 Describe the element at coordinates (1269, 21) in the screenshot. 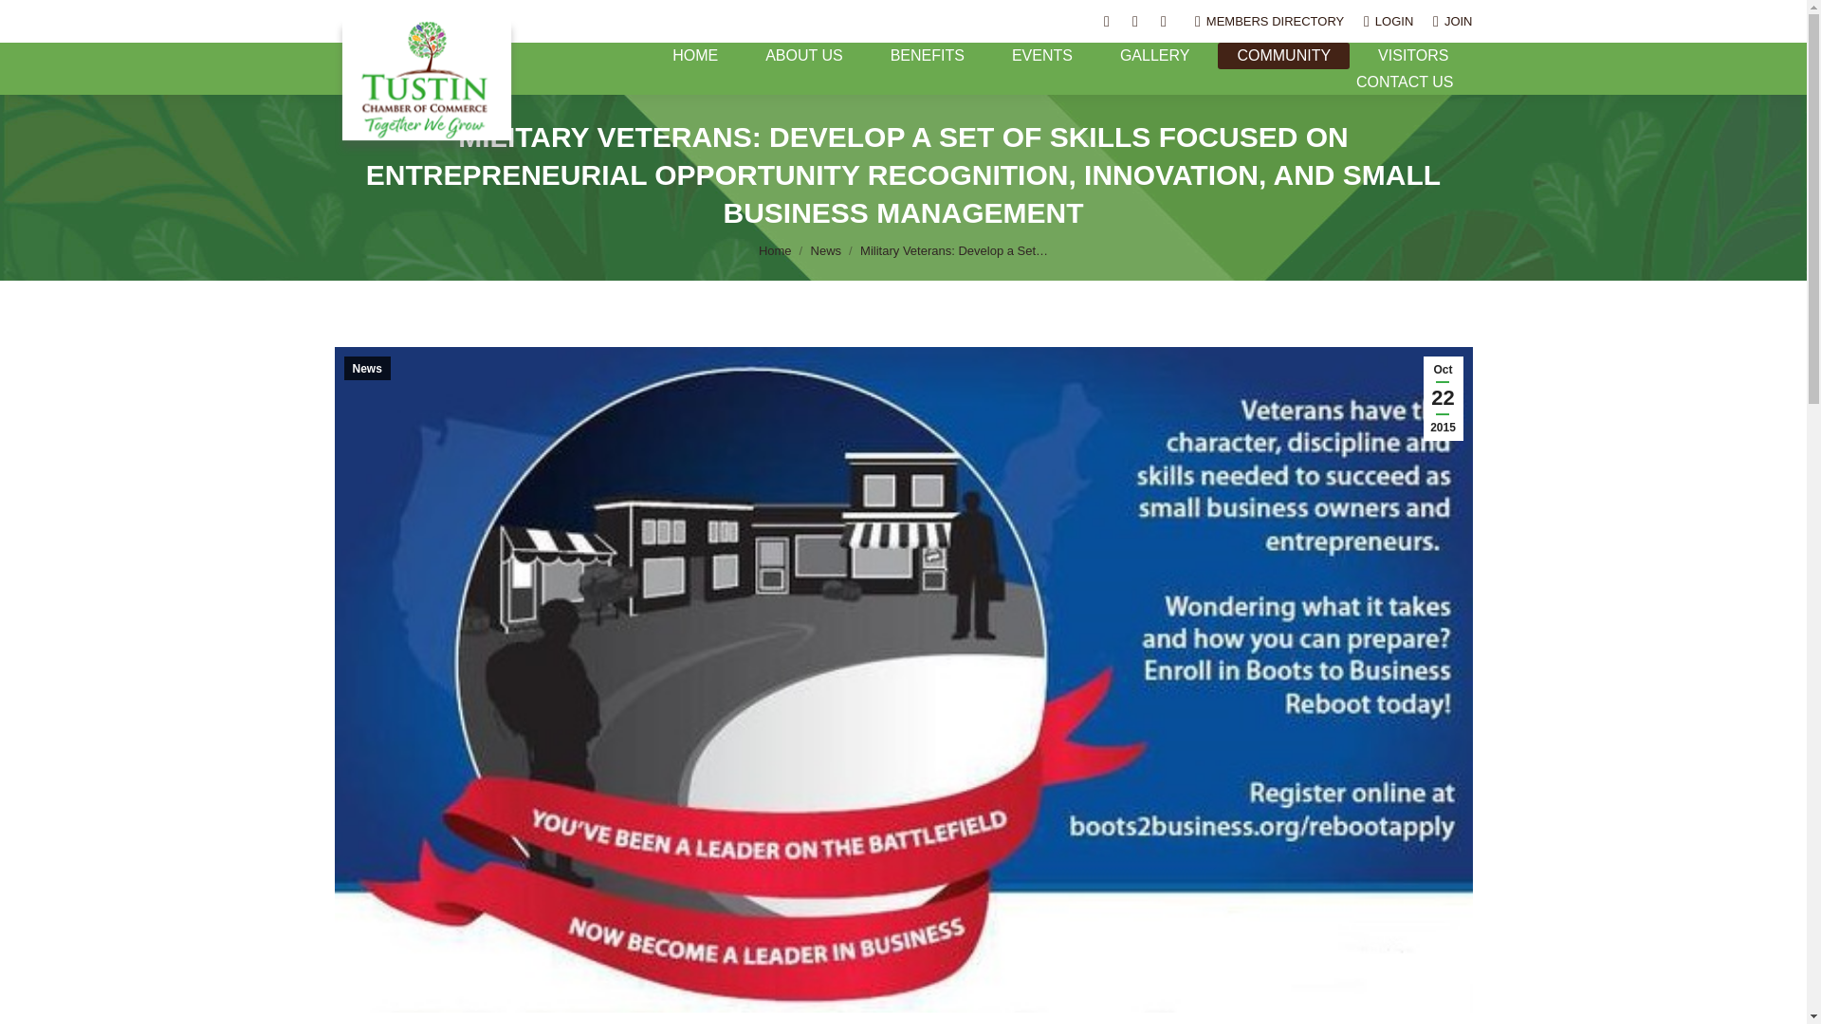

I see `MEMBERS DIRECTORY` at that location.